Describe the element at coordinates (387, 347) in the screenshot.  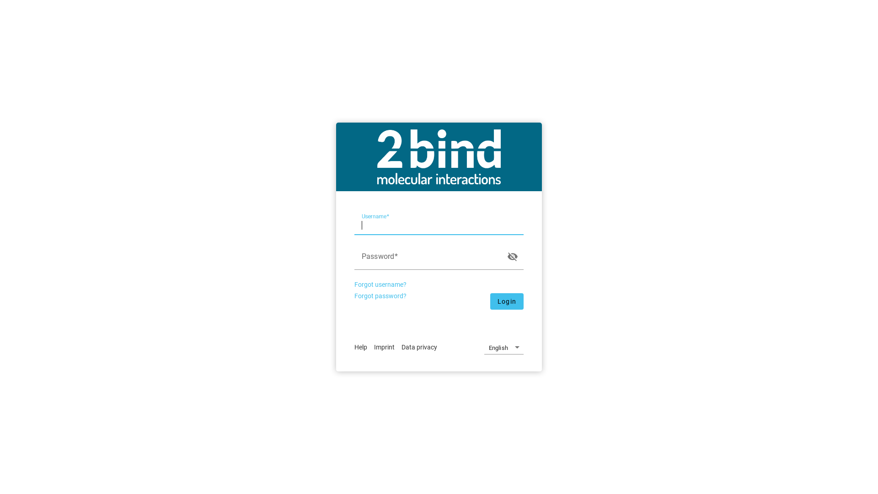
I see `Imprint` at that location.